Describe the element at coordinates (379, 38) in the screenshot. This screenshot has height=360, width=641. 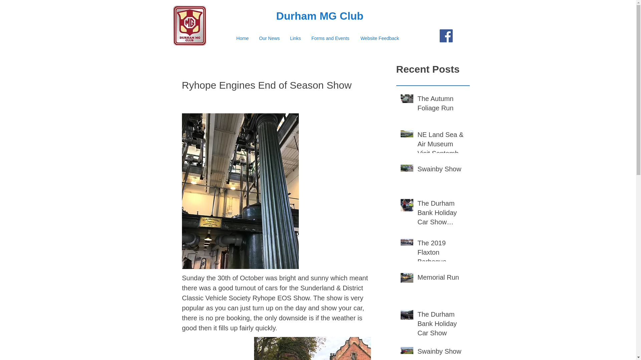
I see `Website Feedback` at that location.